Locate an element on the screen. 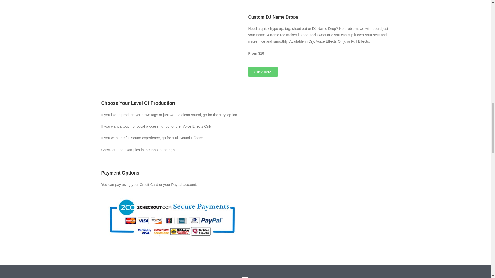 Image resolution: width=495 pixels, height=278 pixels. Custom DJ Name Drops is located at coordinates (273, 17).